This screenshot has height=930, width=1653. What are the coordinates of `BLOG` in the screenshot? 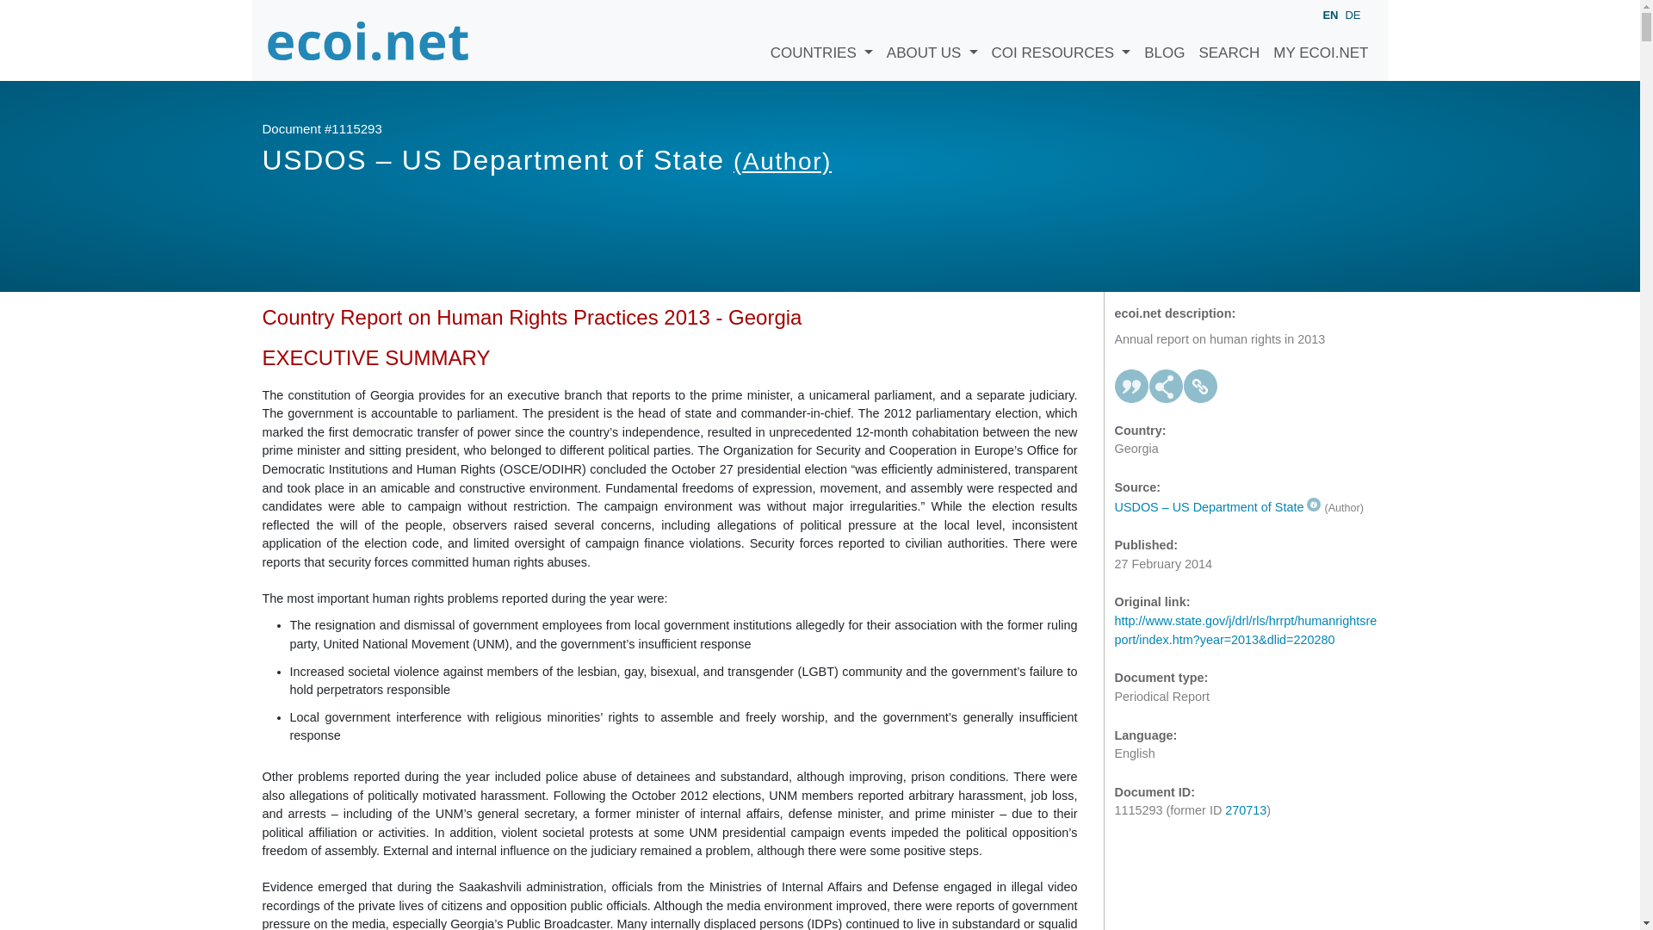 It's located at (1164, 40).